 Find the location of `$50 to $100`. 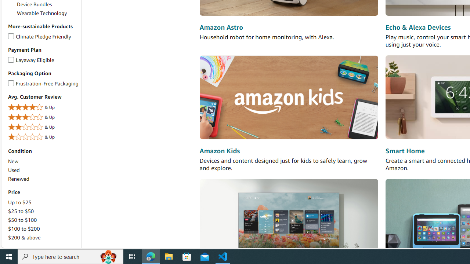

$50 to $100 is located at coordinates (43, 220).